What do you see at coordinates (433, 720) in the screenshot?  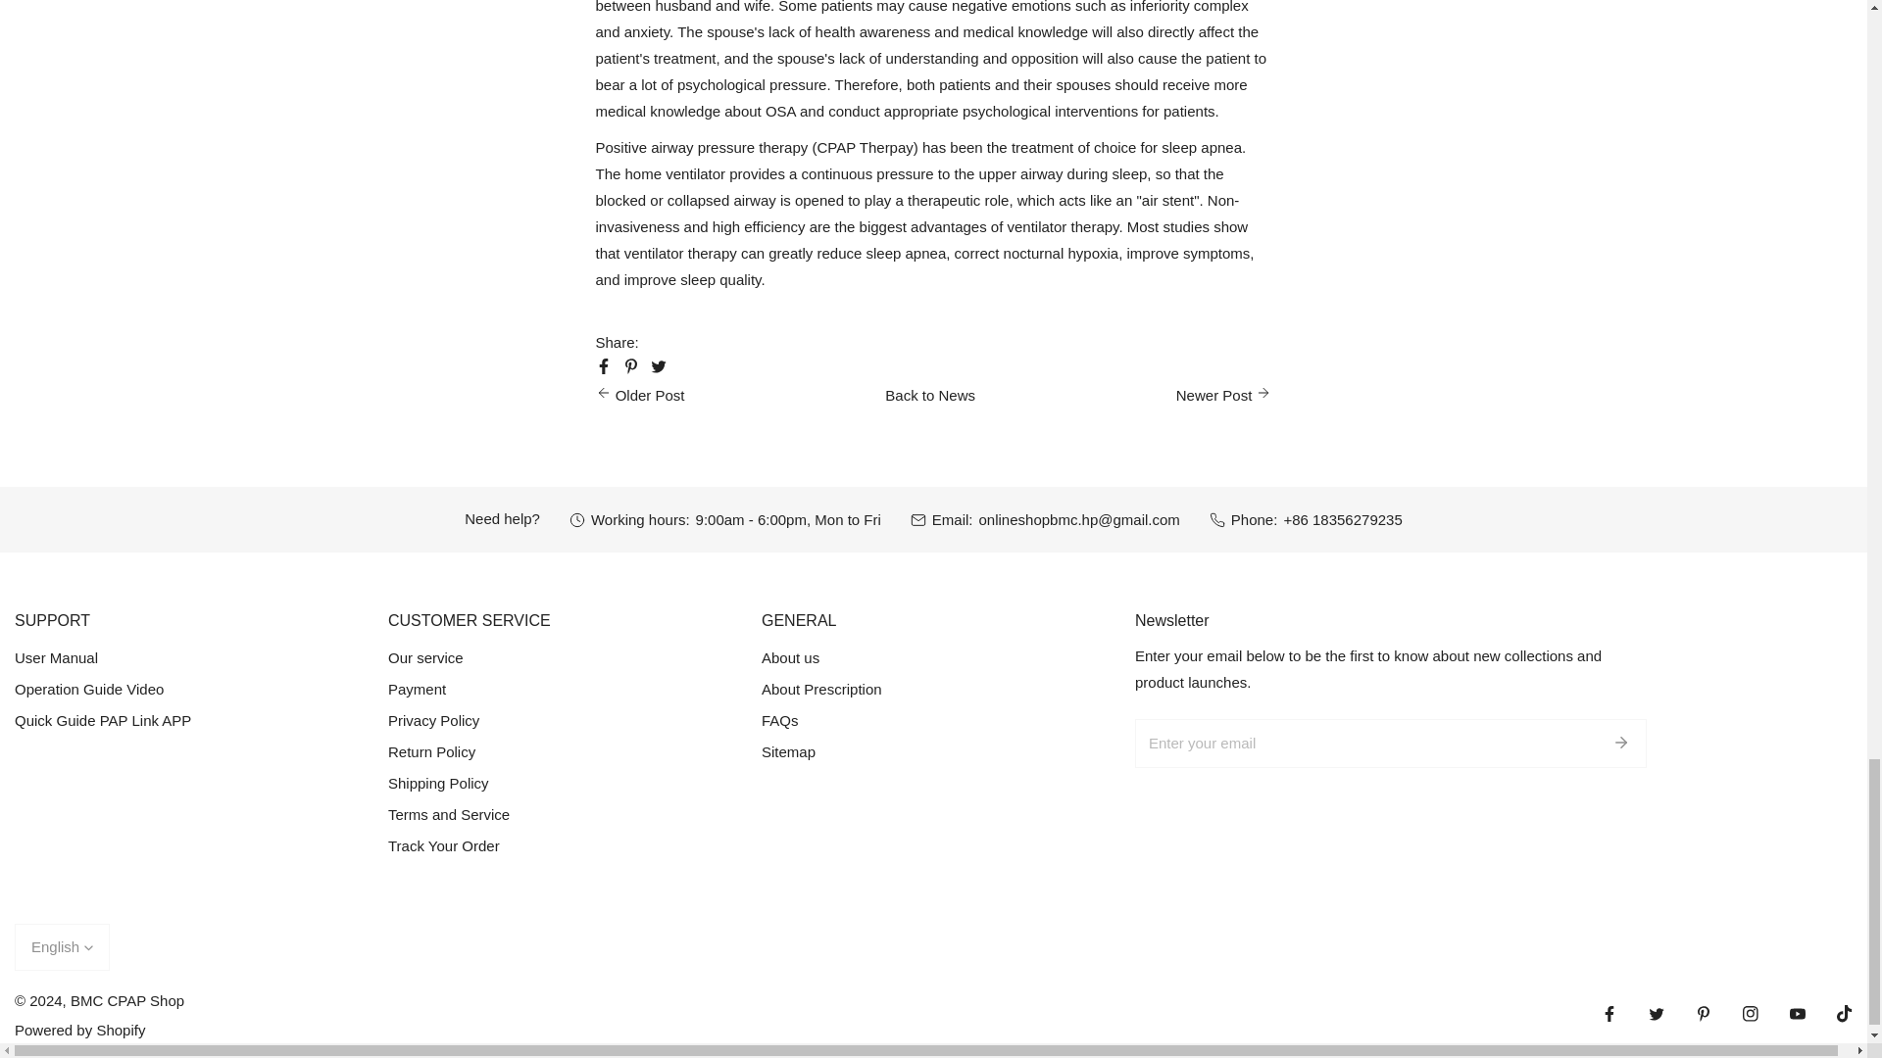 I see `Privacy Policy` at bounding box center [433, 720].